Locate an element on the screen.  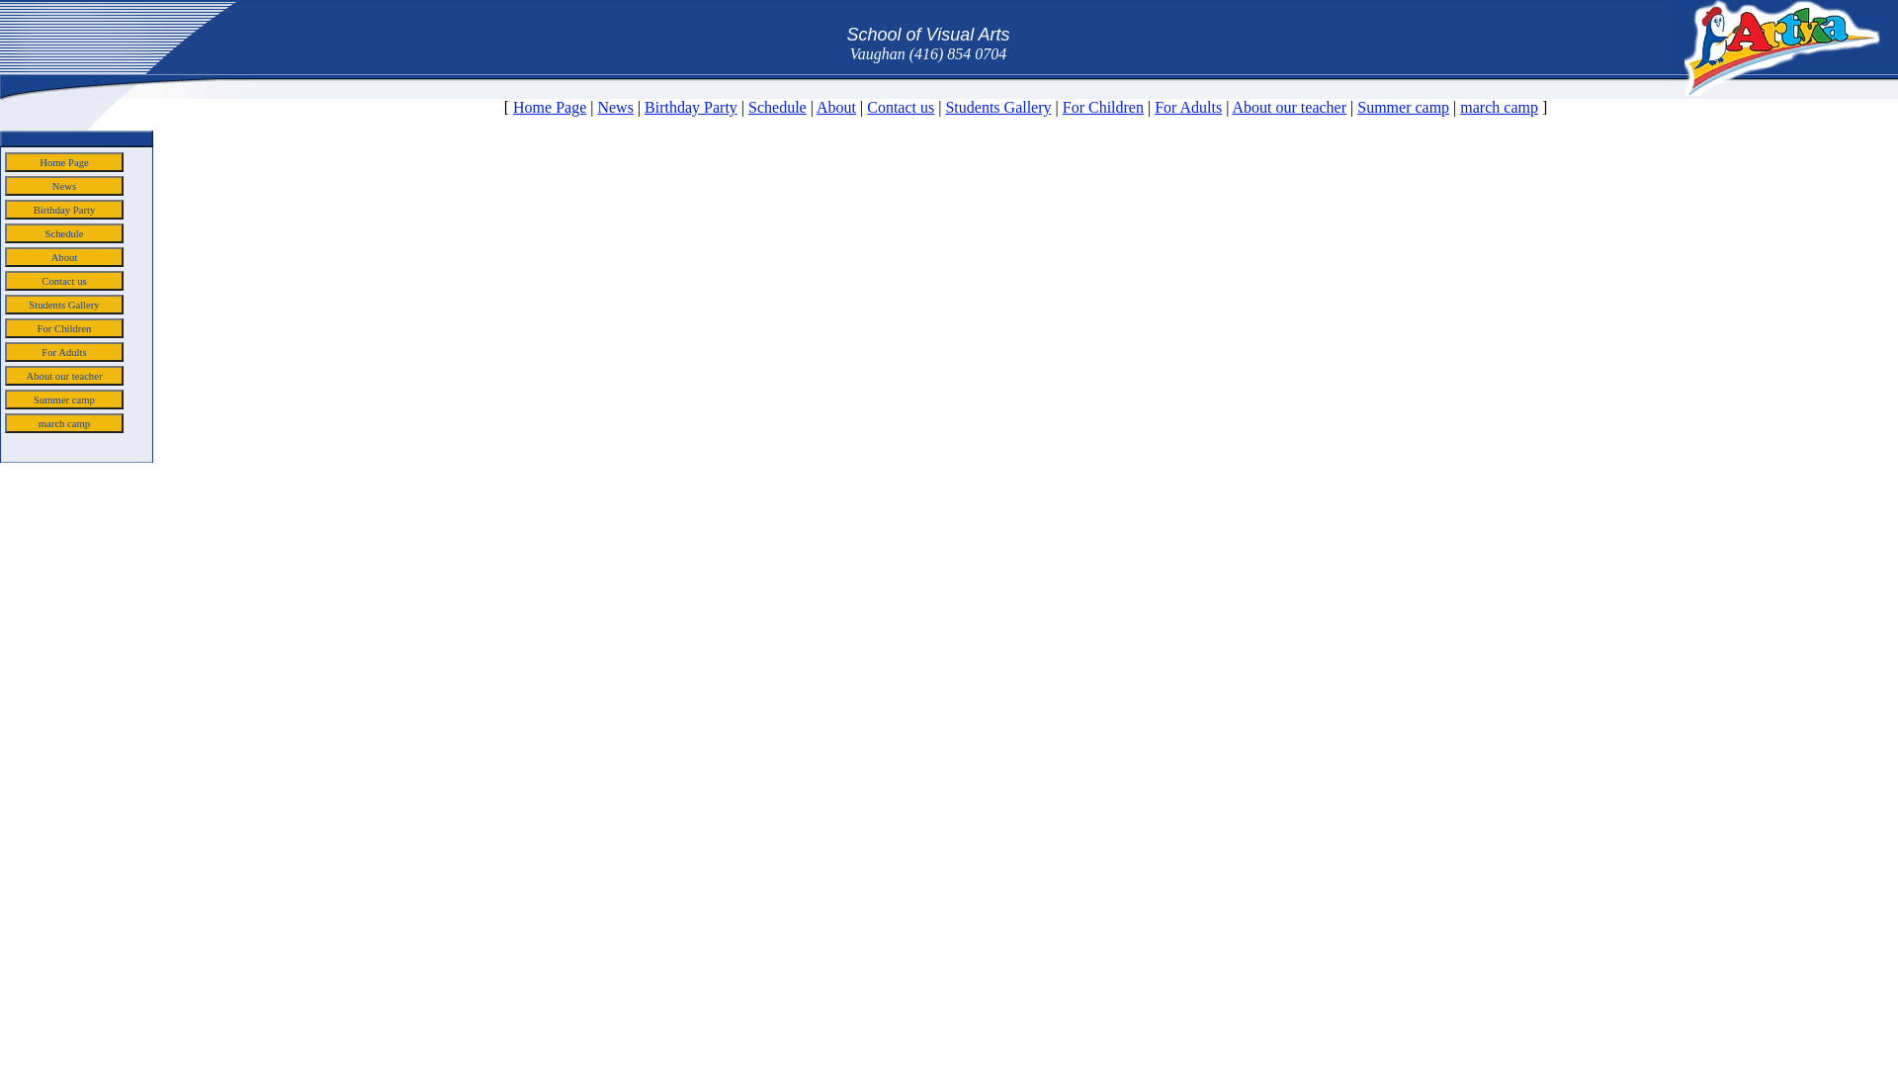
For Children is located at coordinates (1103, 107).